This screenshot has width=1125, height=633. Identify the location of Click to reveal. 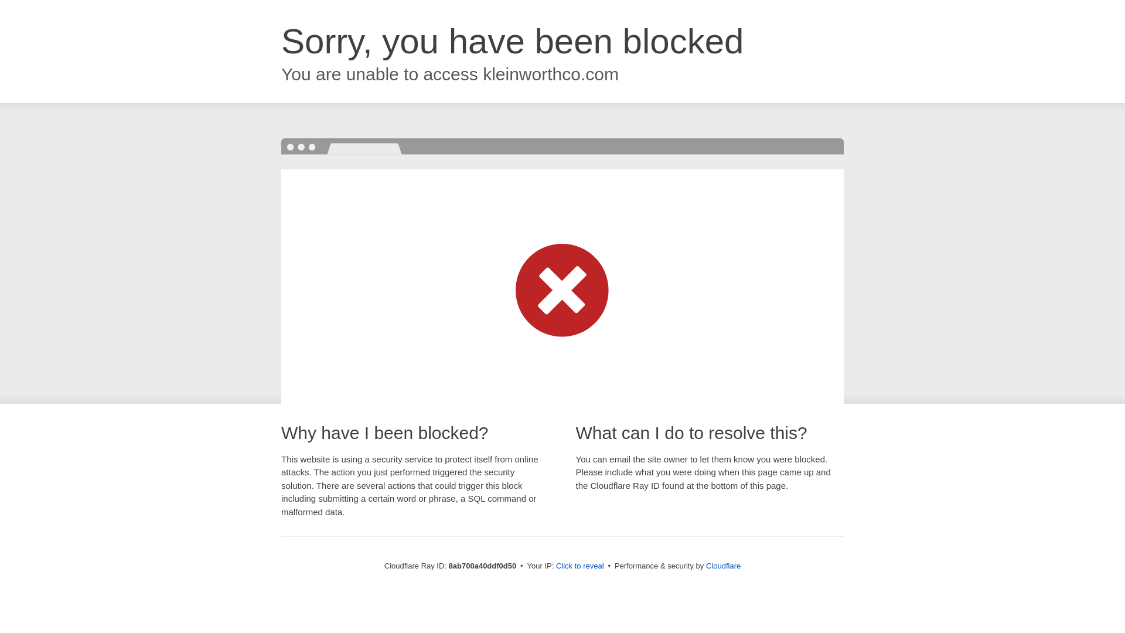
(580, 566).